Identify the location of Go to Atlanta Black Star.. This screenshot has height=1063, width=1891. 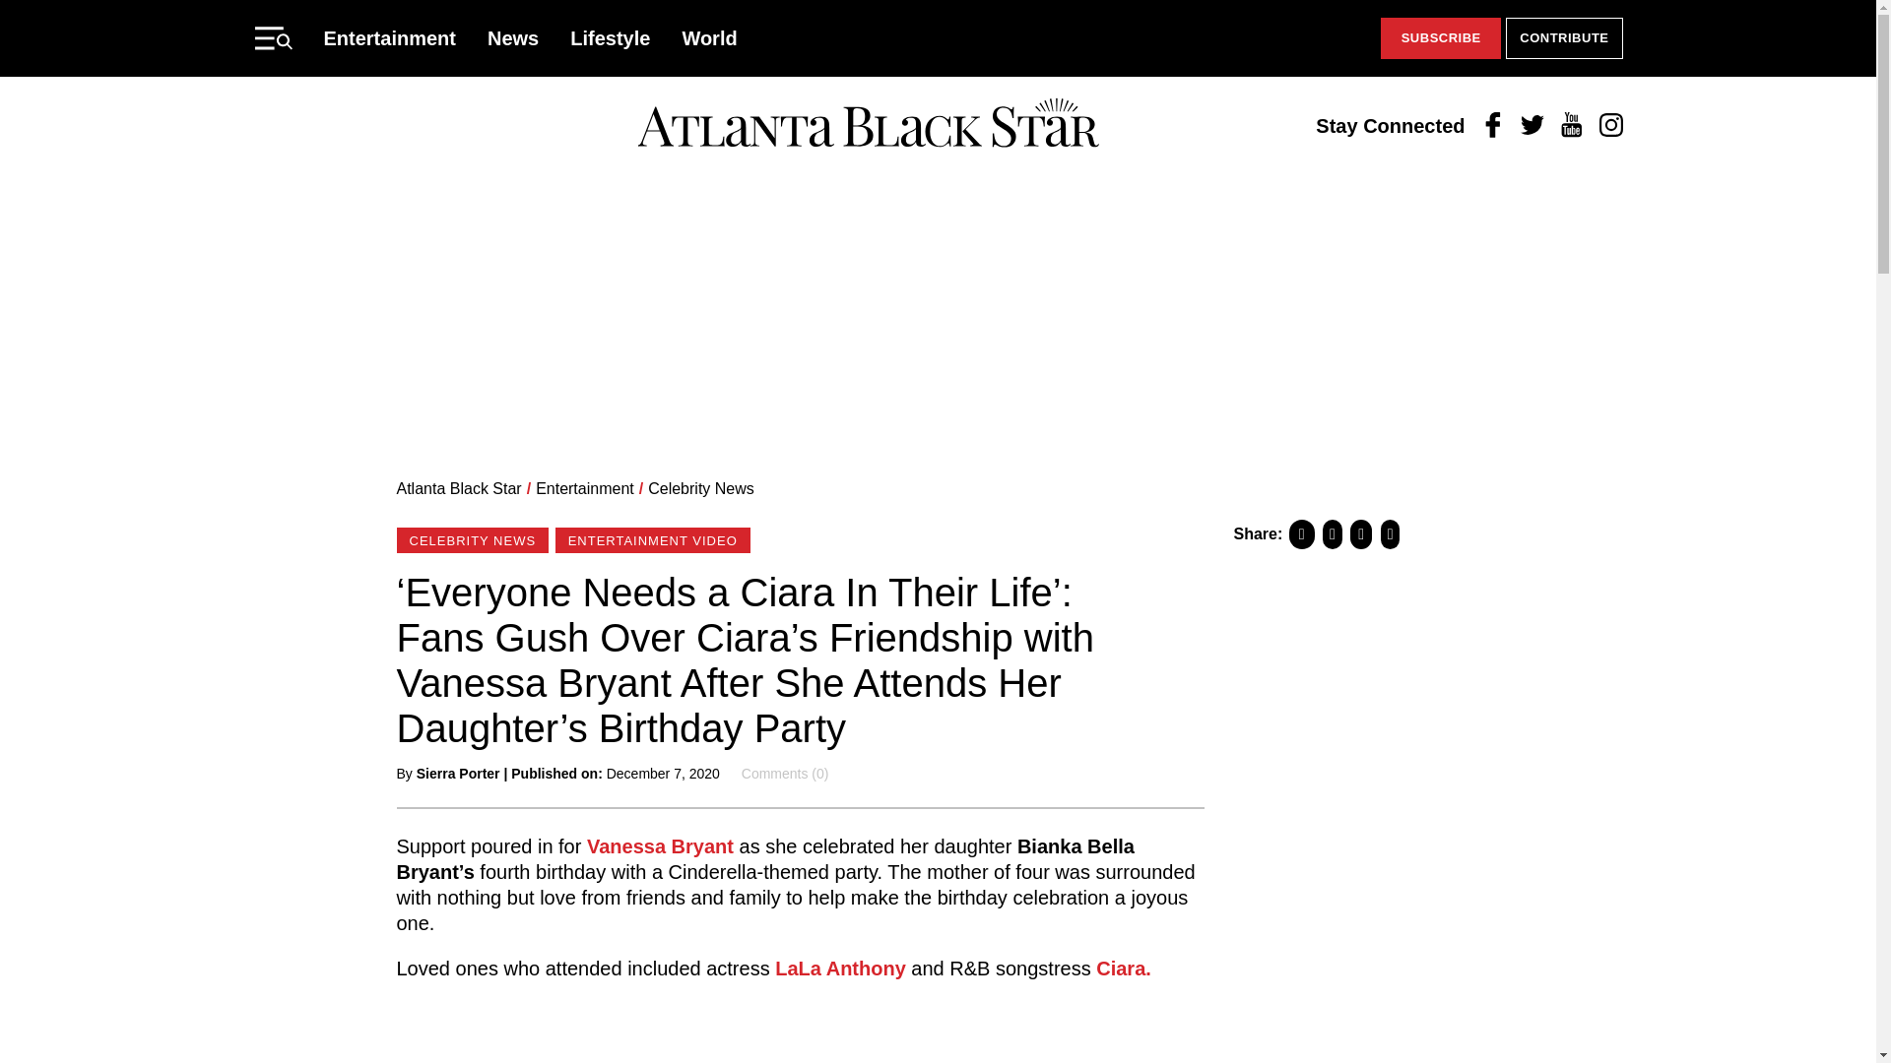
(458, 488).